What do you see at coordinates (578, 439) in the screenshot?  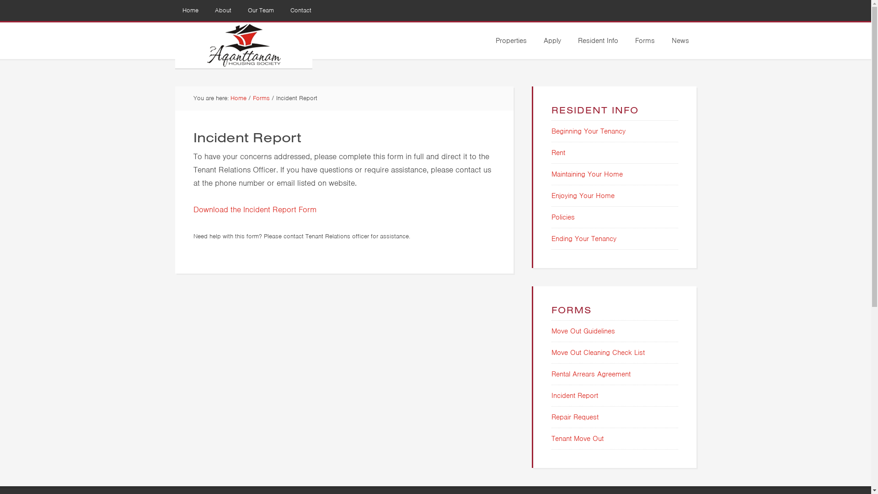 I see `Tenant Move Out` at bounding box center [578, 439].